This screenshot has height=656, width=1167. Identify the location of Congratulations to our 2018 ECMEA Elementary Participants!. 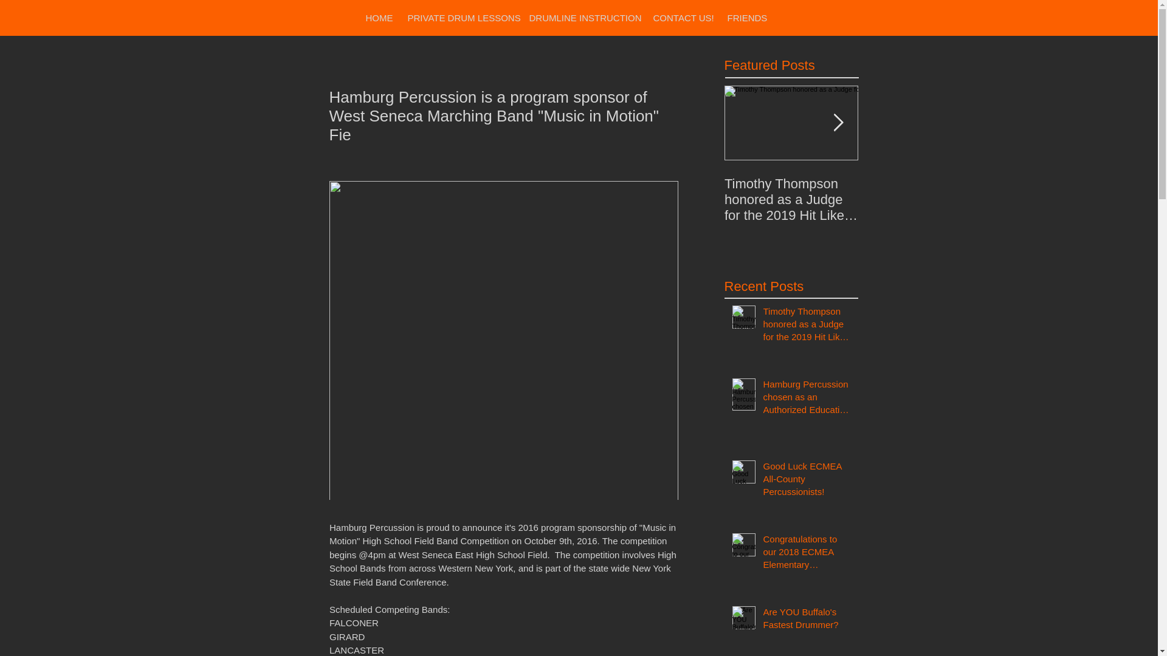
(807, 554).